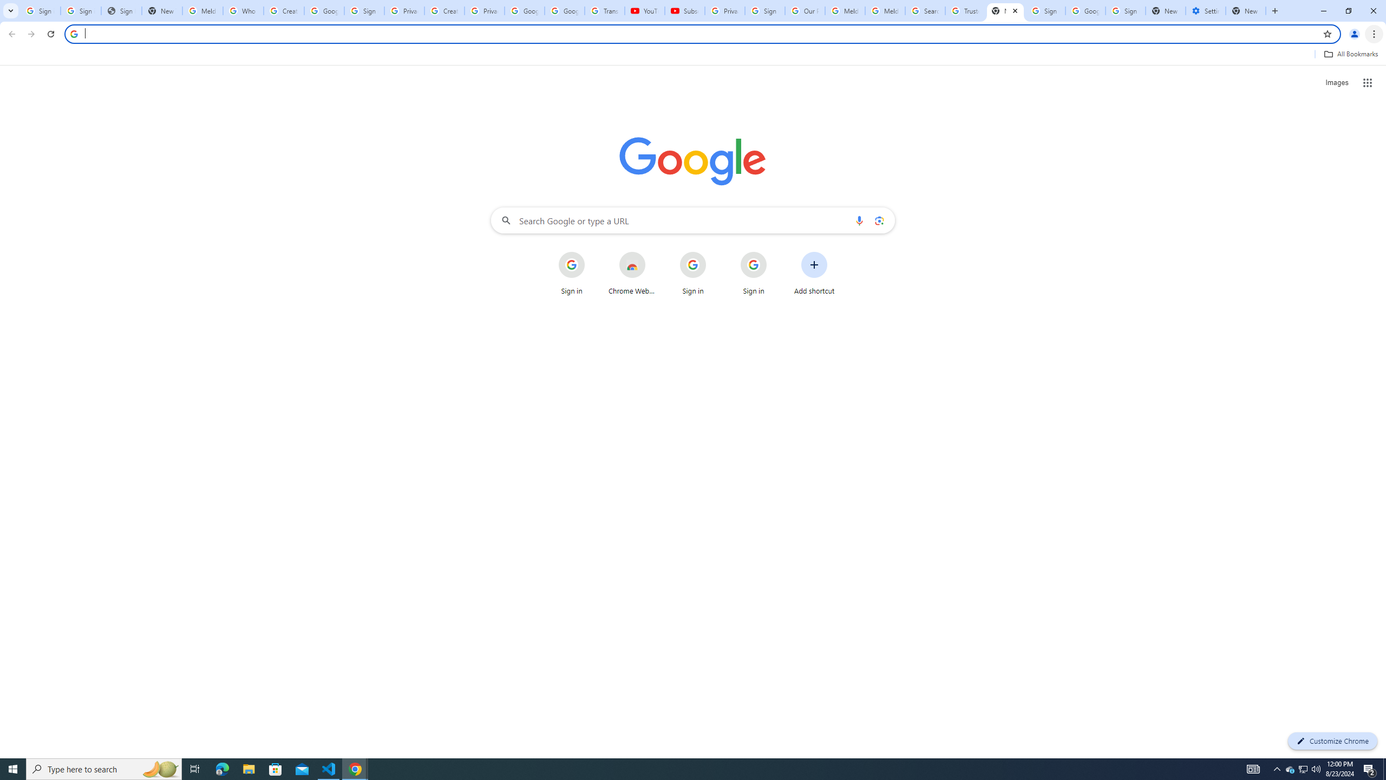  What do you see at coordinates (1125, 11) in the screenshot?
I see `Sign in - Google Accounts` at bounding box center [1125, 11].